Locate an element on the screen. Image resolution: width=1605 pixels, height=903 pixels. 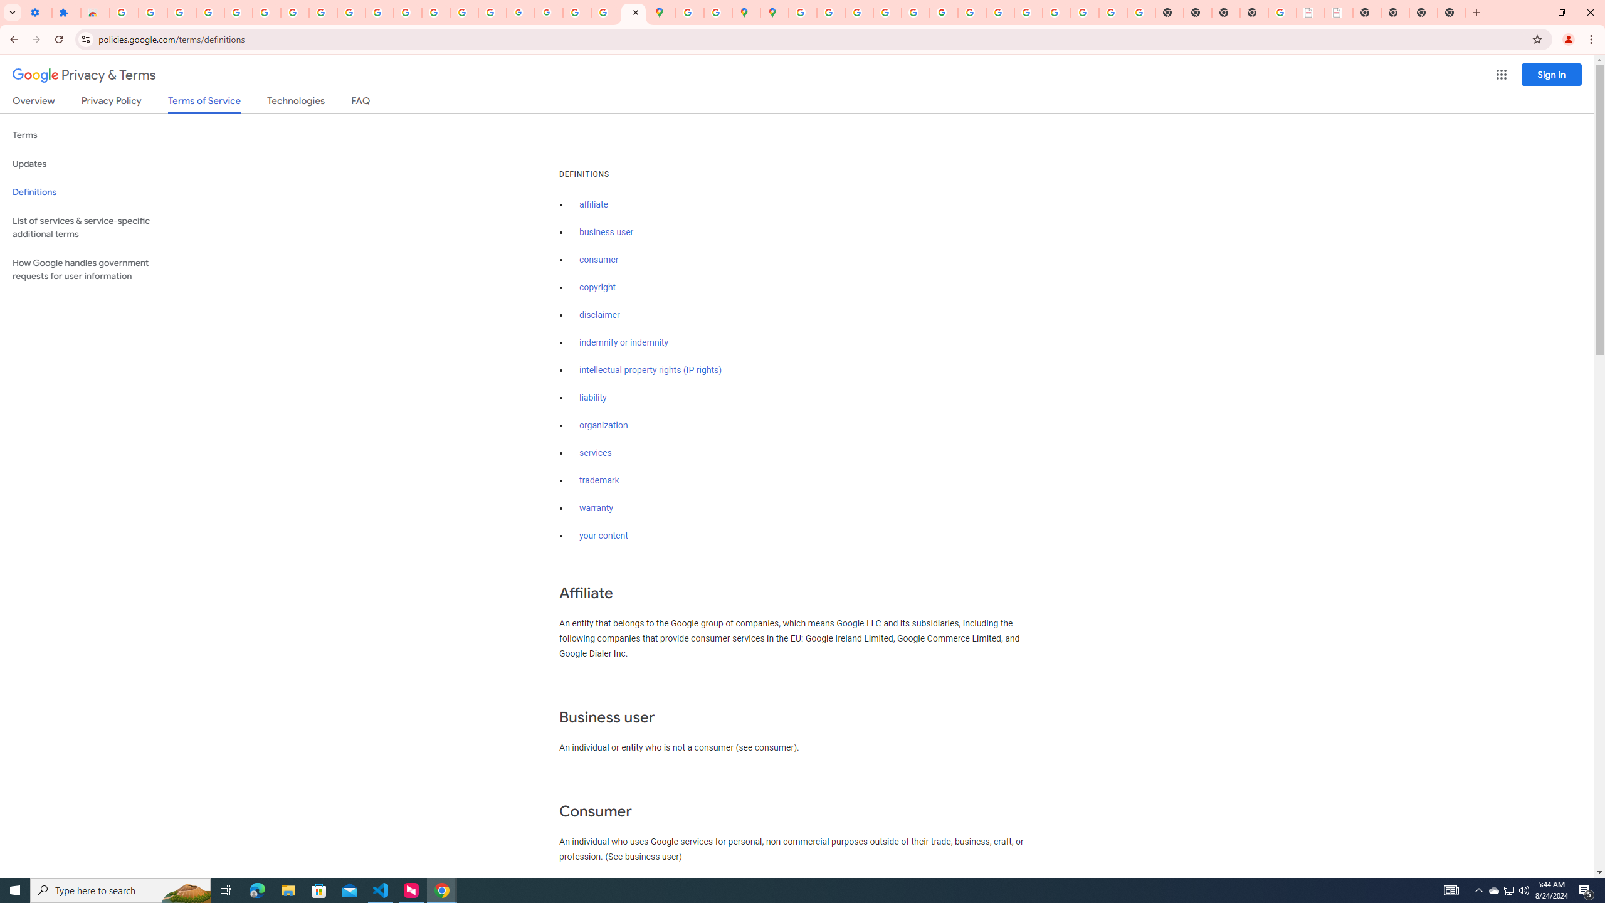
Sign in - Google Accounts is located at coordinates (267, 13).